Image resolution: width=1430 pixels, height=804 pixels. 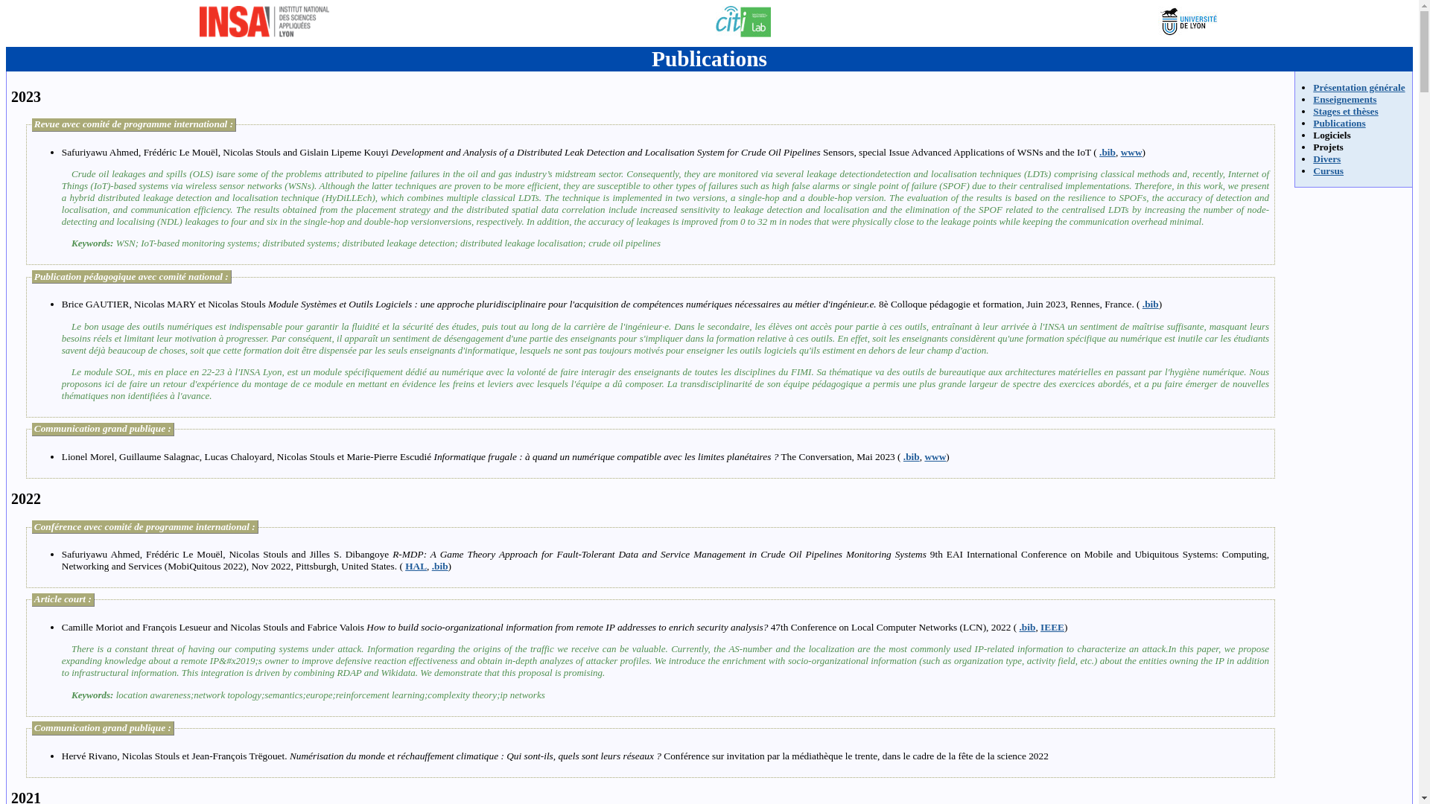 I want to click on .bib, so click(x=1027, y=627).